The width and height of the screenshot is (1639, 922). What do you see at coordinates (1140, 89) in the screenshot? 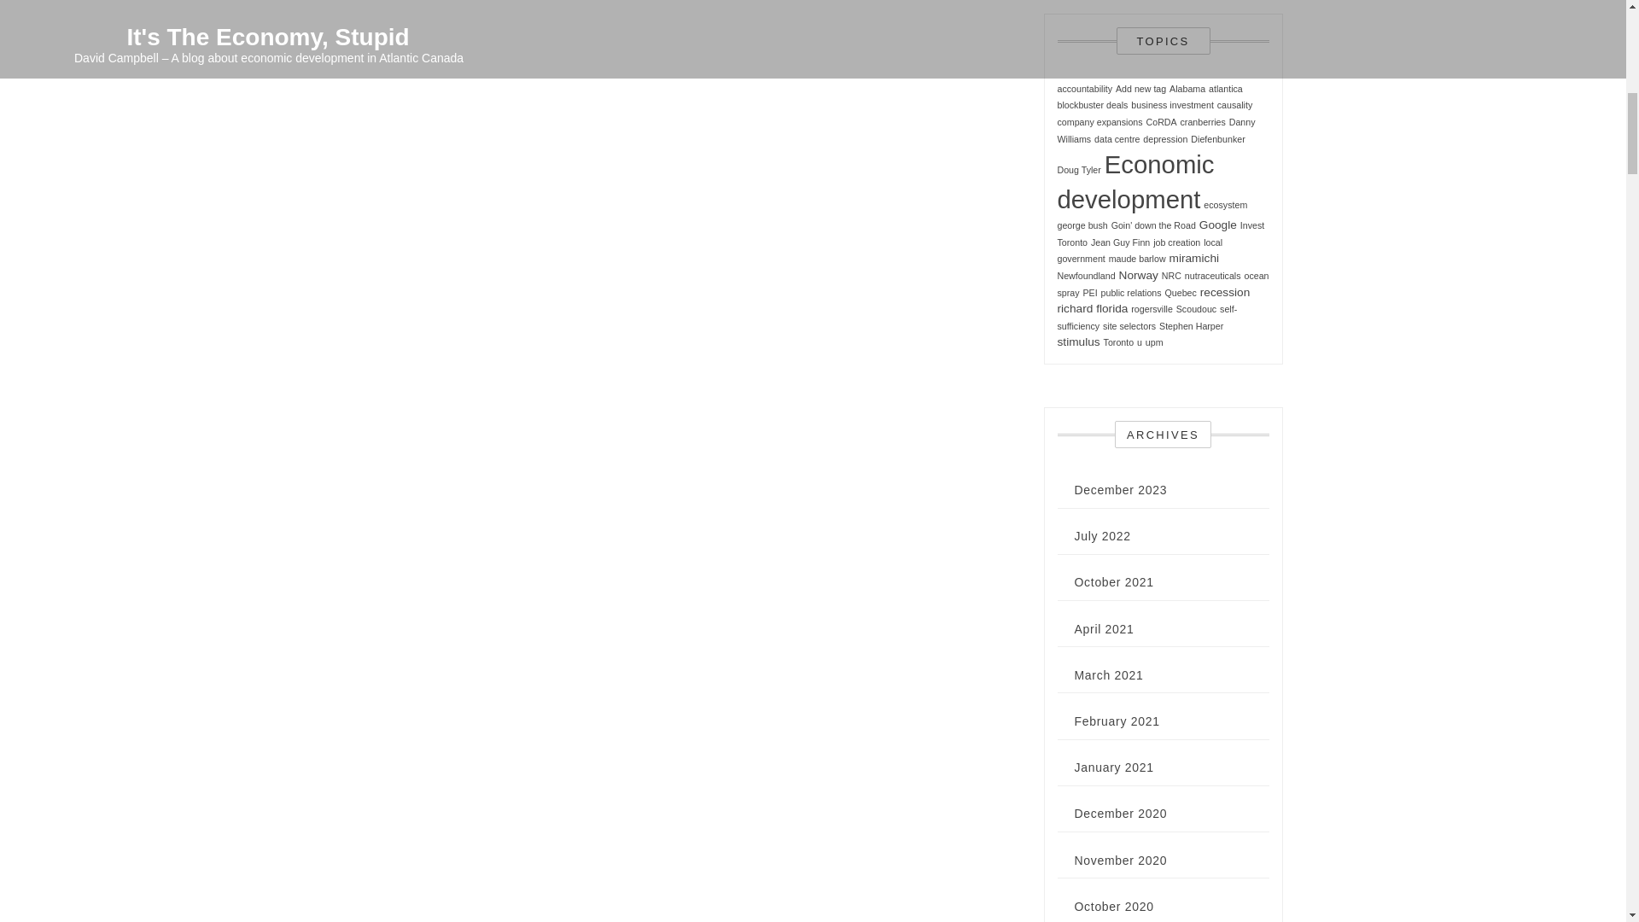
I see `Add new tag` at bounding box center [1140, 89].